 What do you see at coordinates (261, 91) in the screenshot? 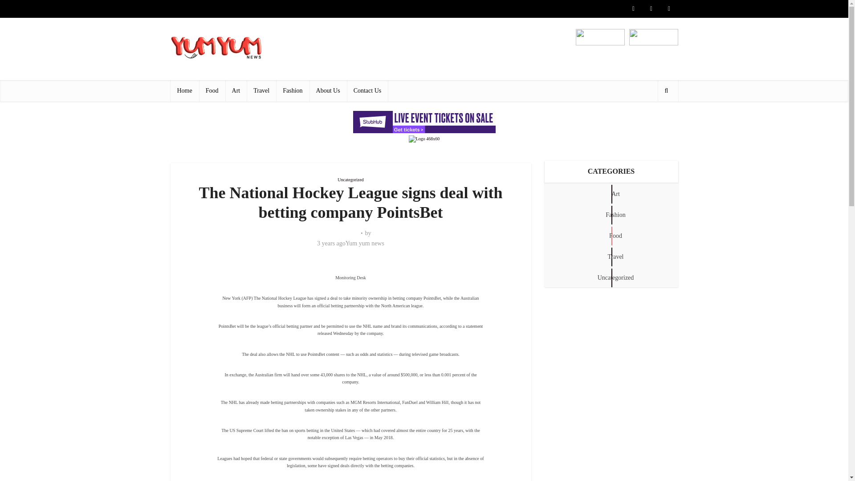
I see `Travel` at bounding box center [261, 91].